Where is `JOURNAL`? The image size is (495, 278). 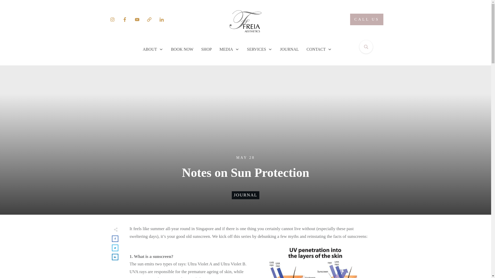
JOURNAL is located at coordinates (289, 49).